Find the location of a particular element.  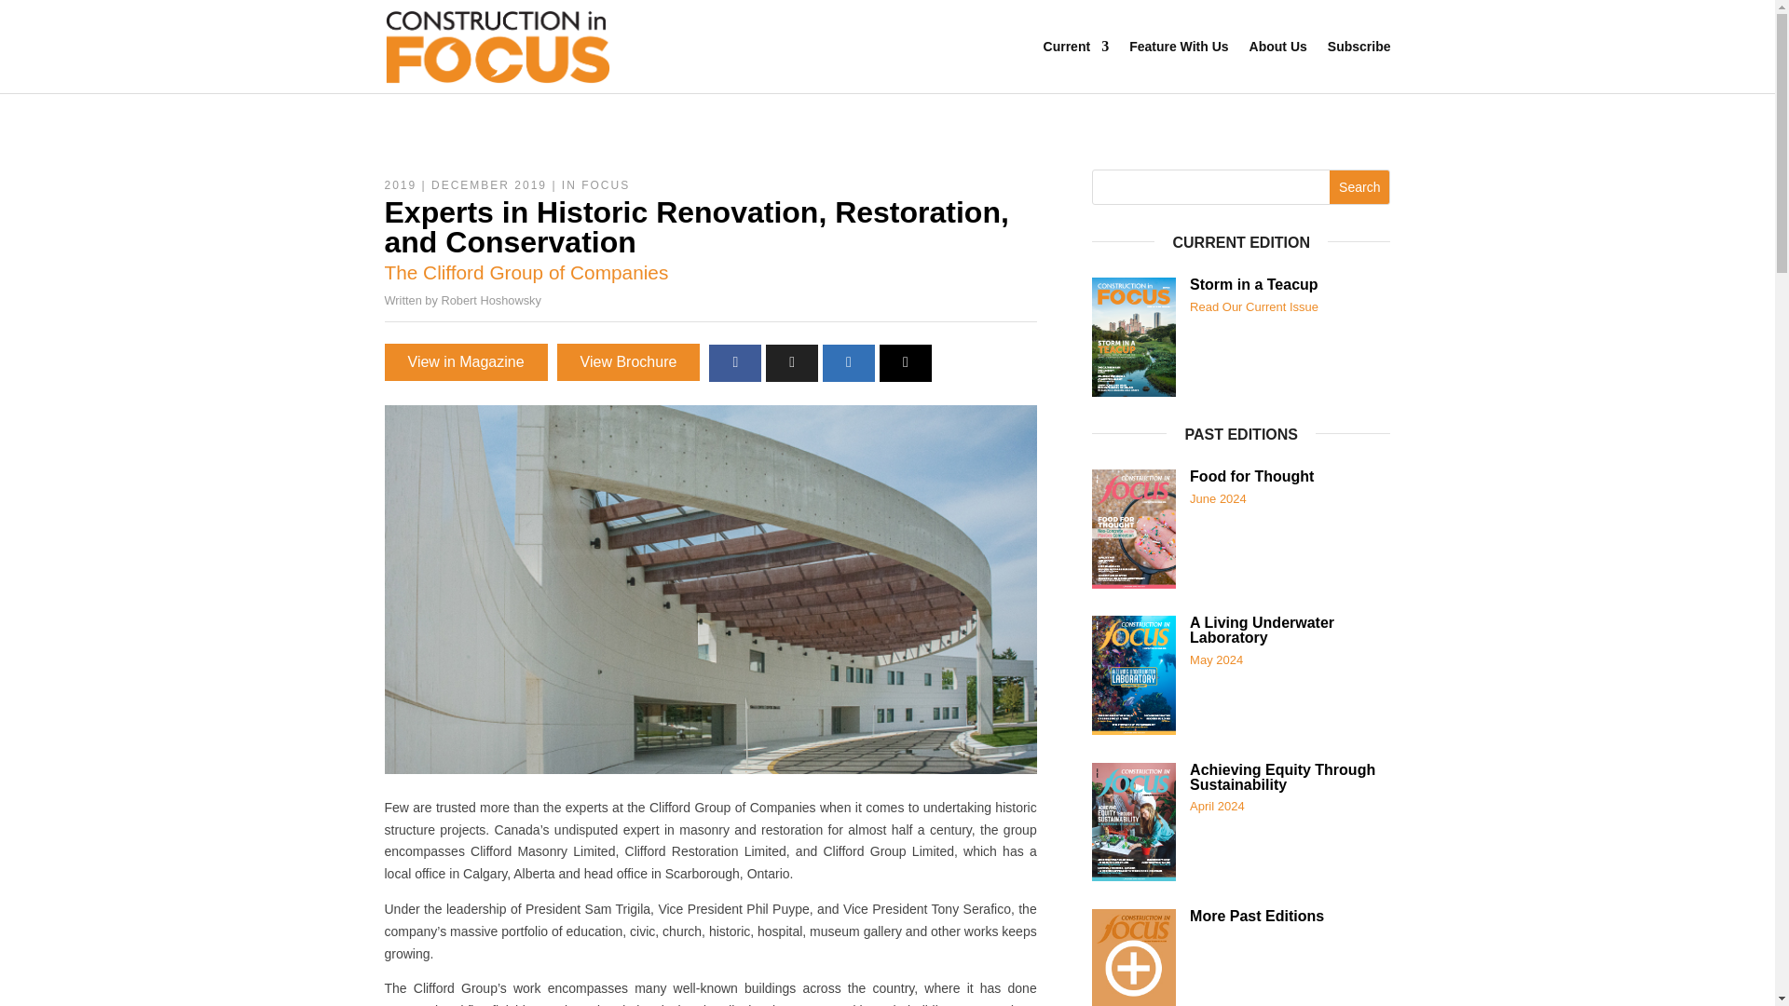

Subscribe is located at coordinates (1359, 46).